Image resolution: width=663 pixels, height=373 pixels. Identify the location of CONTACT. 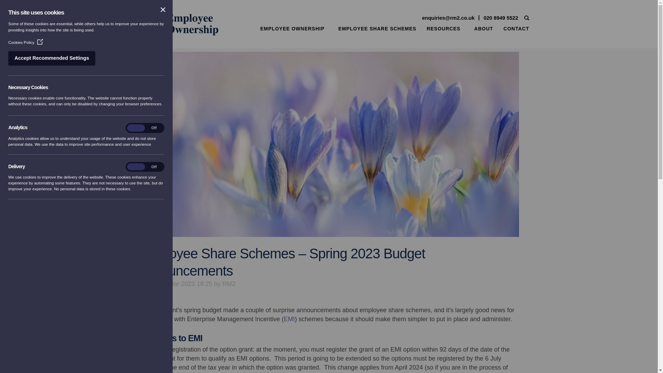
(515, 28).